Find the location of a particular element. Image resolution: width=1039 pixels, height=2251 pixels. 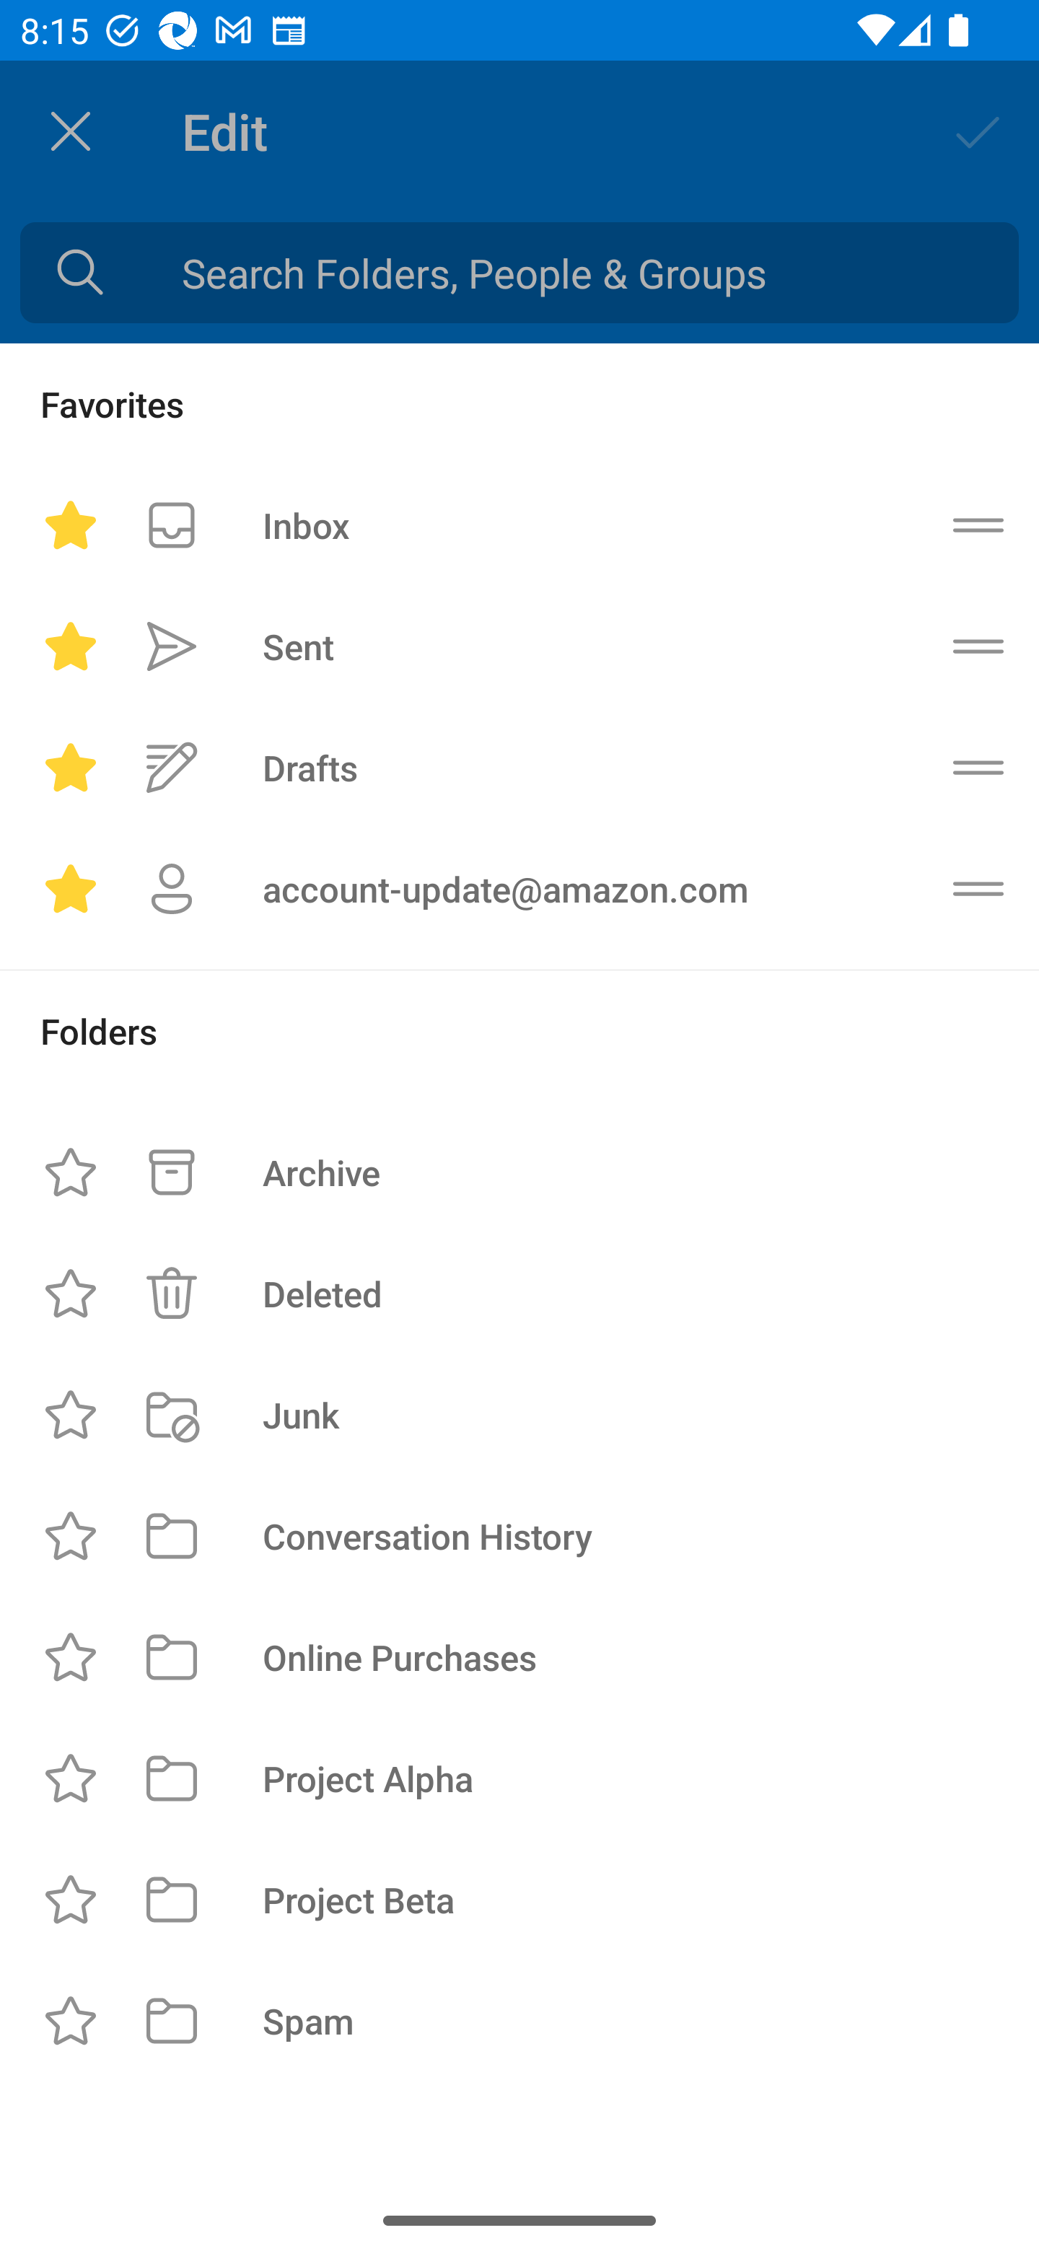

Remove Inbox from favorite is located at coordinates (71, 524).